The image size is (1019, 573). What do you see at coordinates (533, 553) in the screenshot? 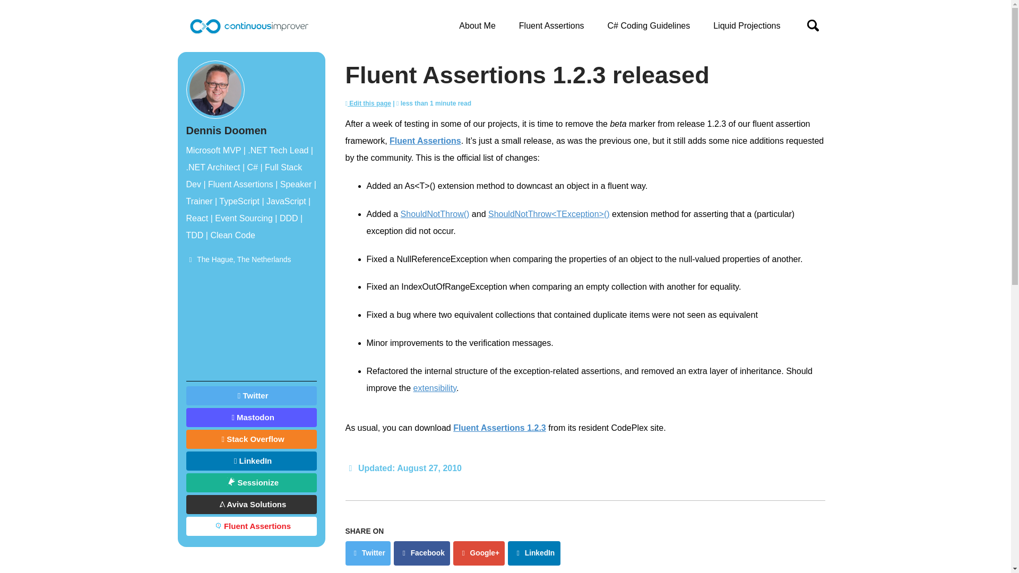
I see `Share on LinkedIn` at bounding box center [533, 553].